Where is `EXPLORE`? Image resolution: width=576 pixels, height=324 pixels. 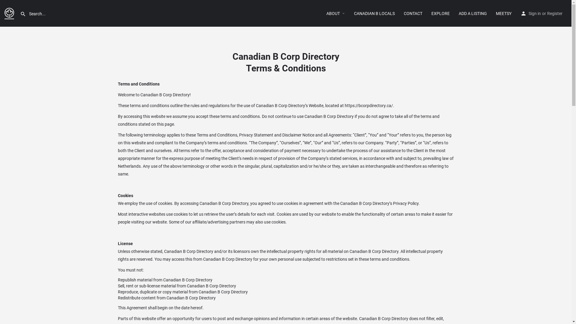
EXPLORE is located at coordinates (440, 13).